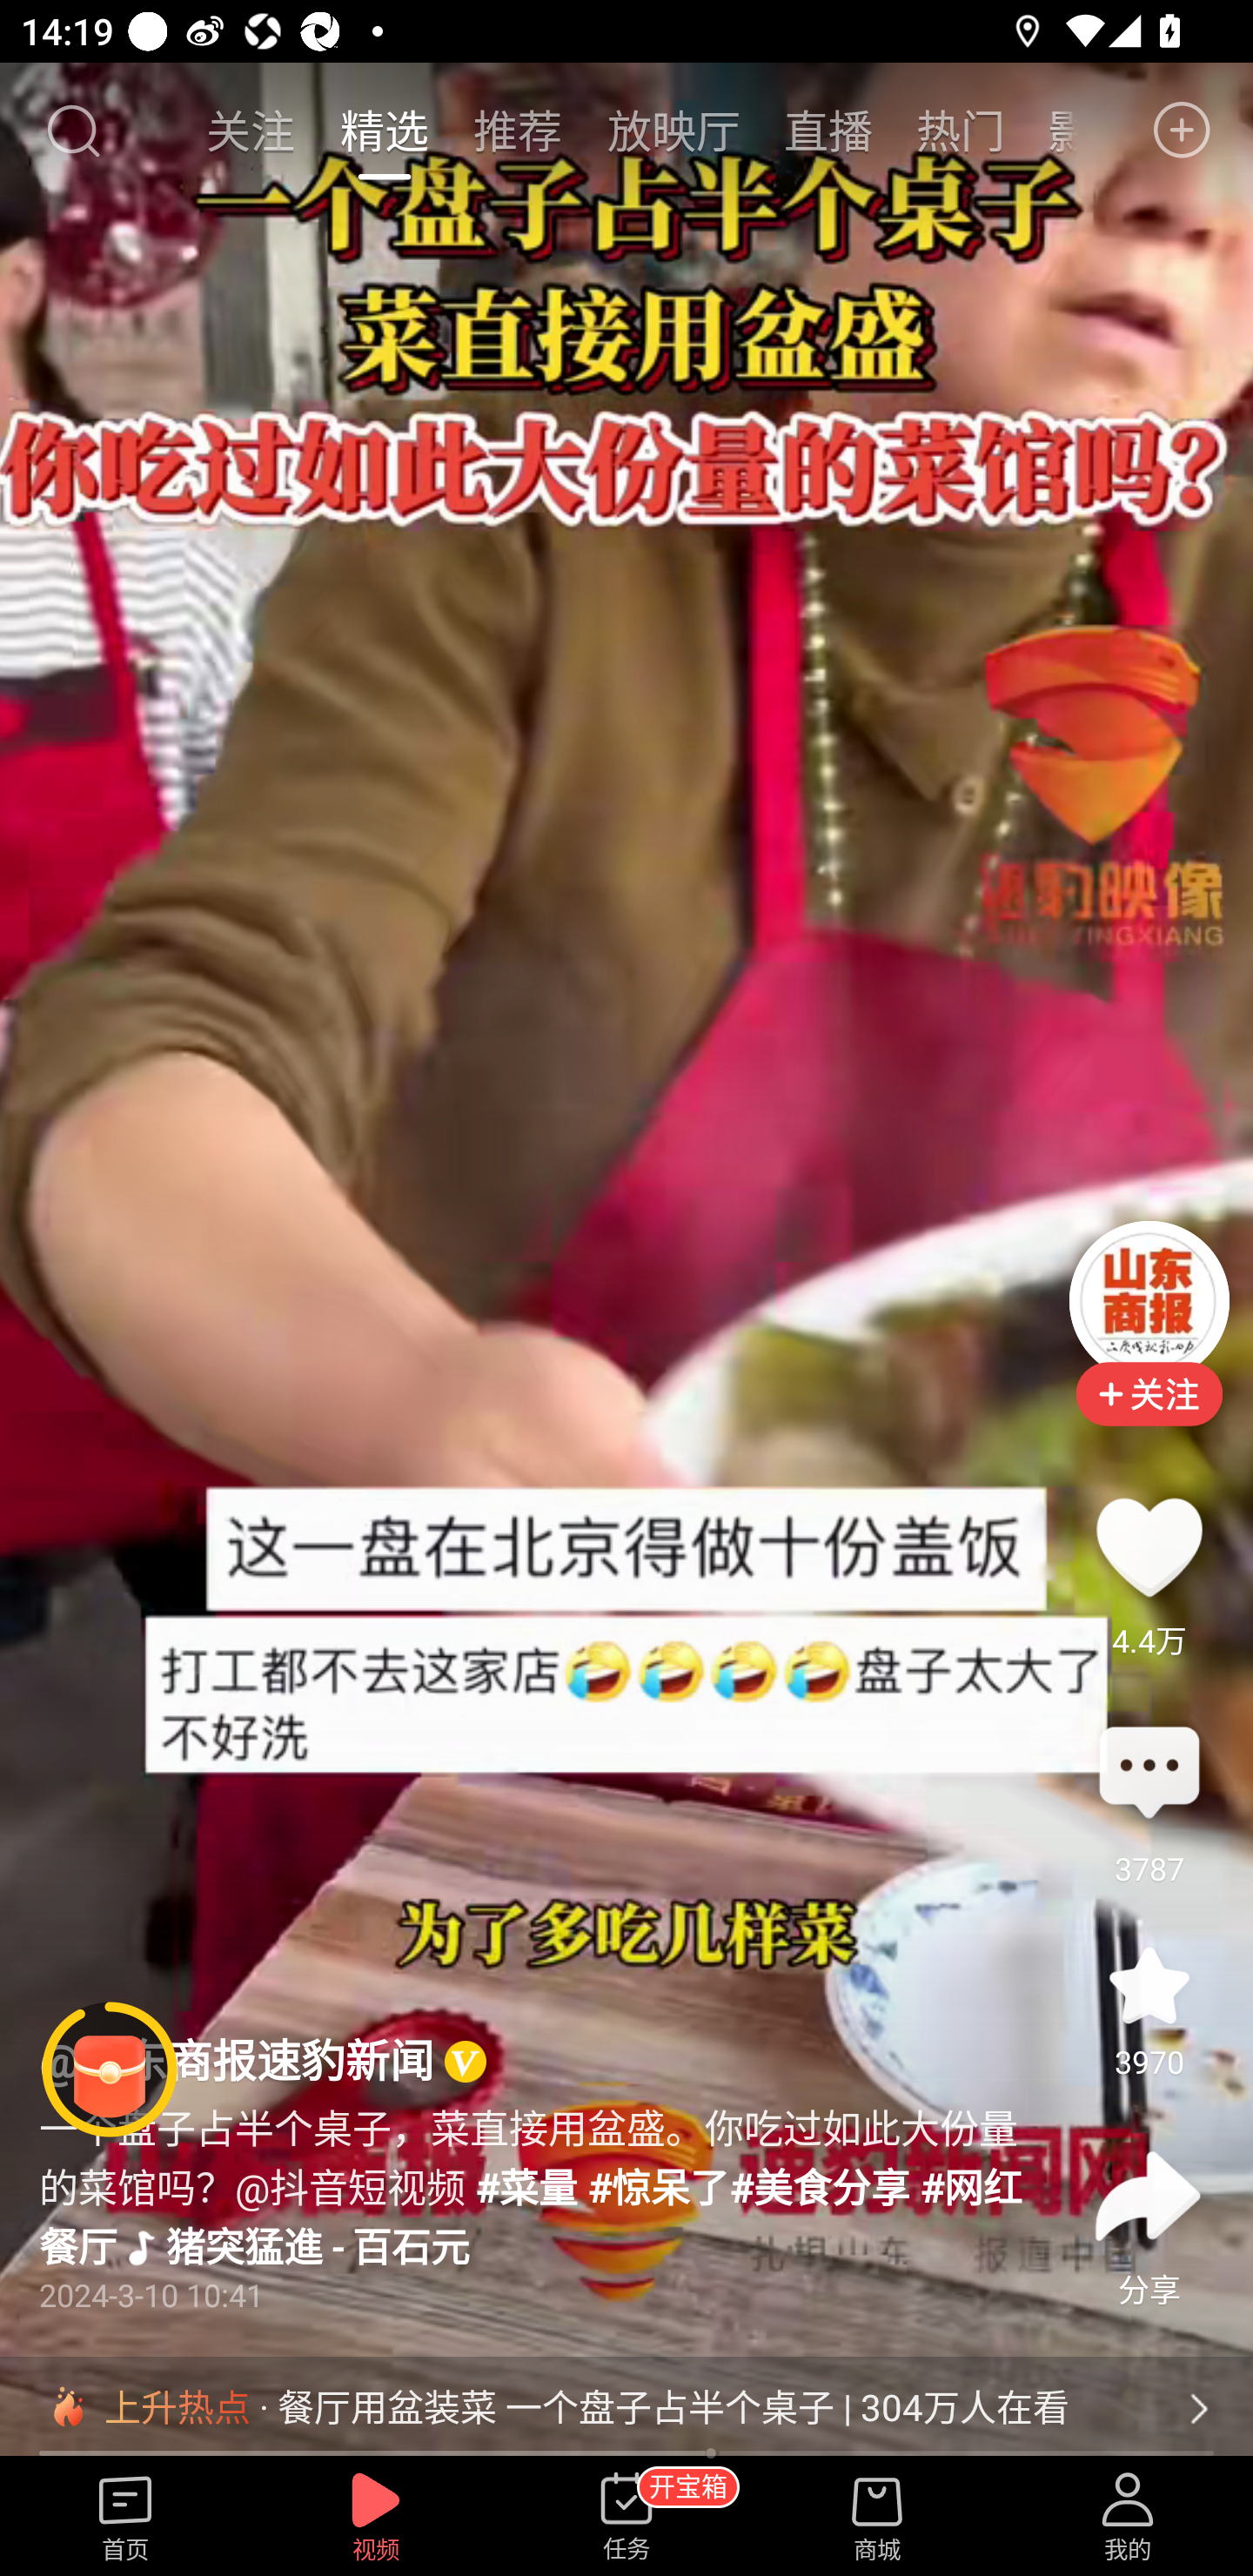 The image size is (1253, 2576). I want to click on 视频, so click(376, 2518).